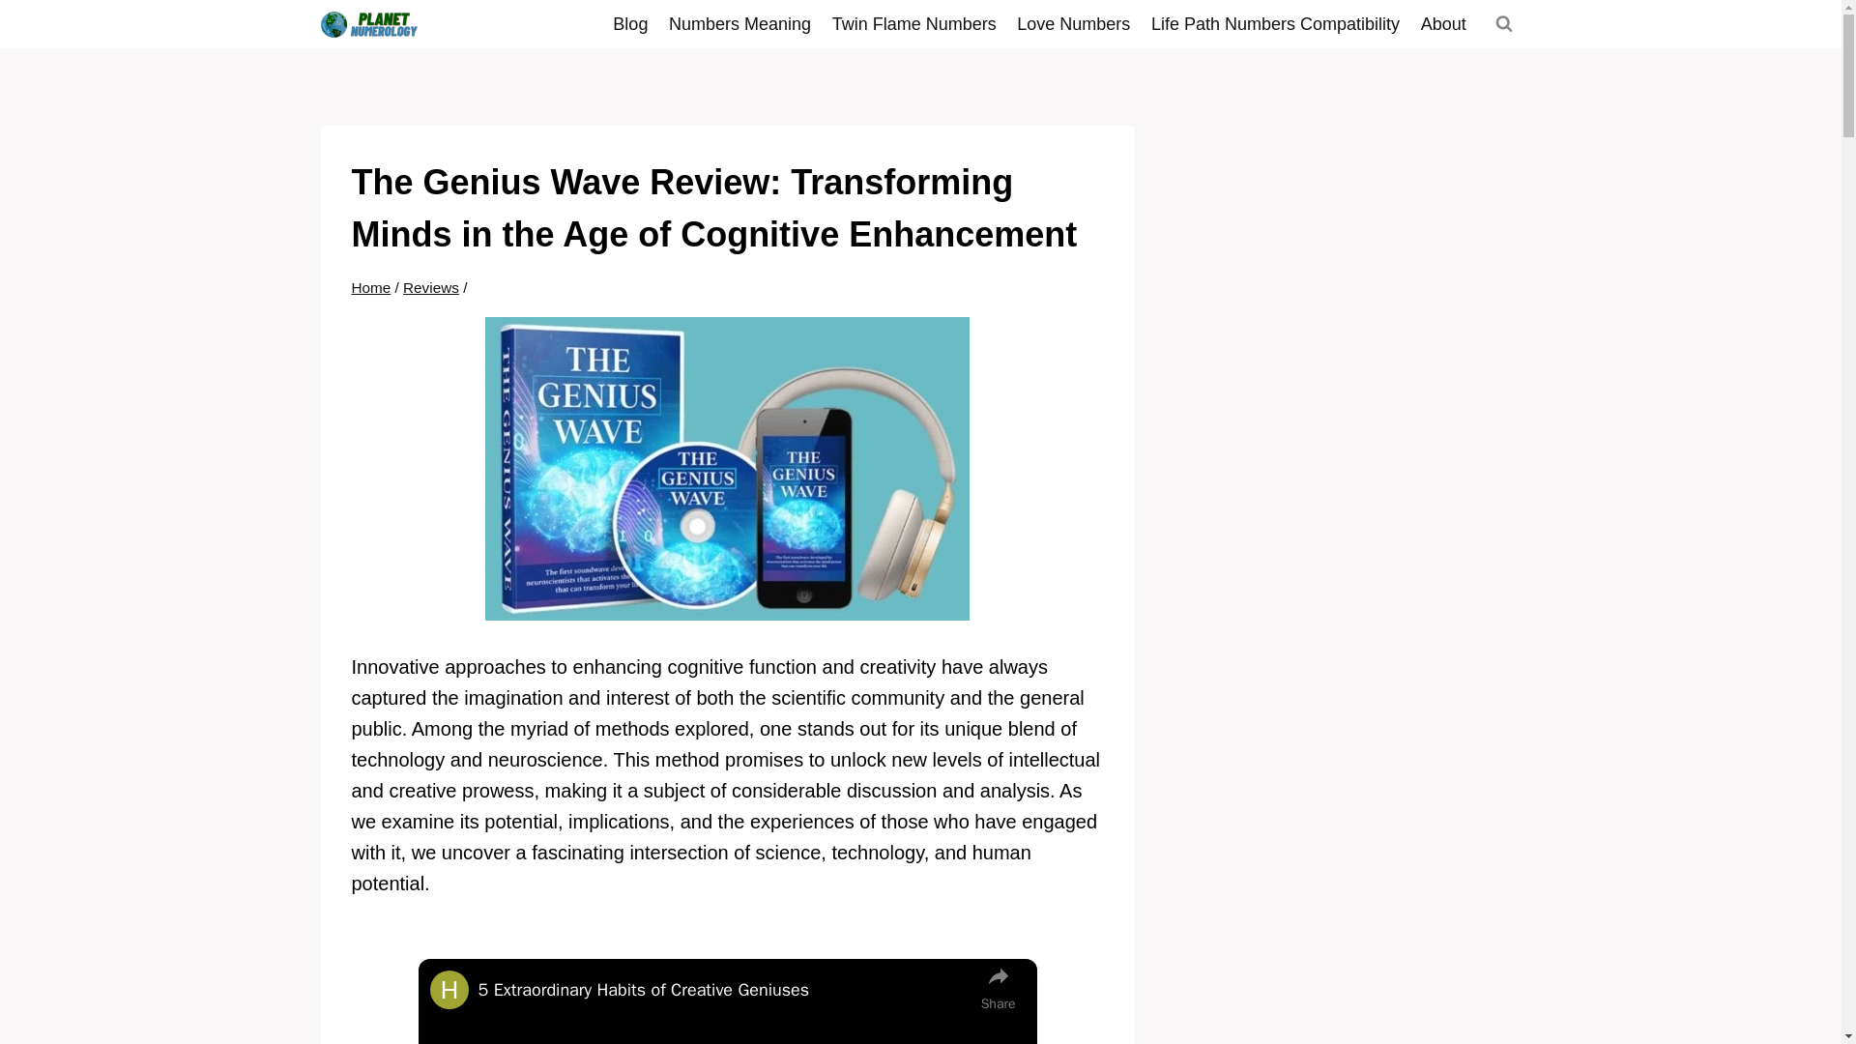  Describe the element at coordinates (1074, 23) in the screenshot. I see `Love Numbers` at that location.